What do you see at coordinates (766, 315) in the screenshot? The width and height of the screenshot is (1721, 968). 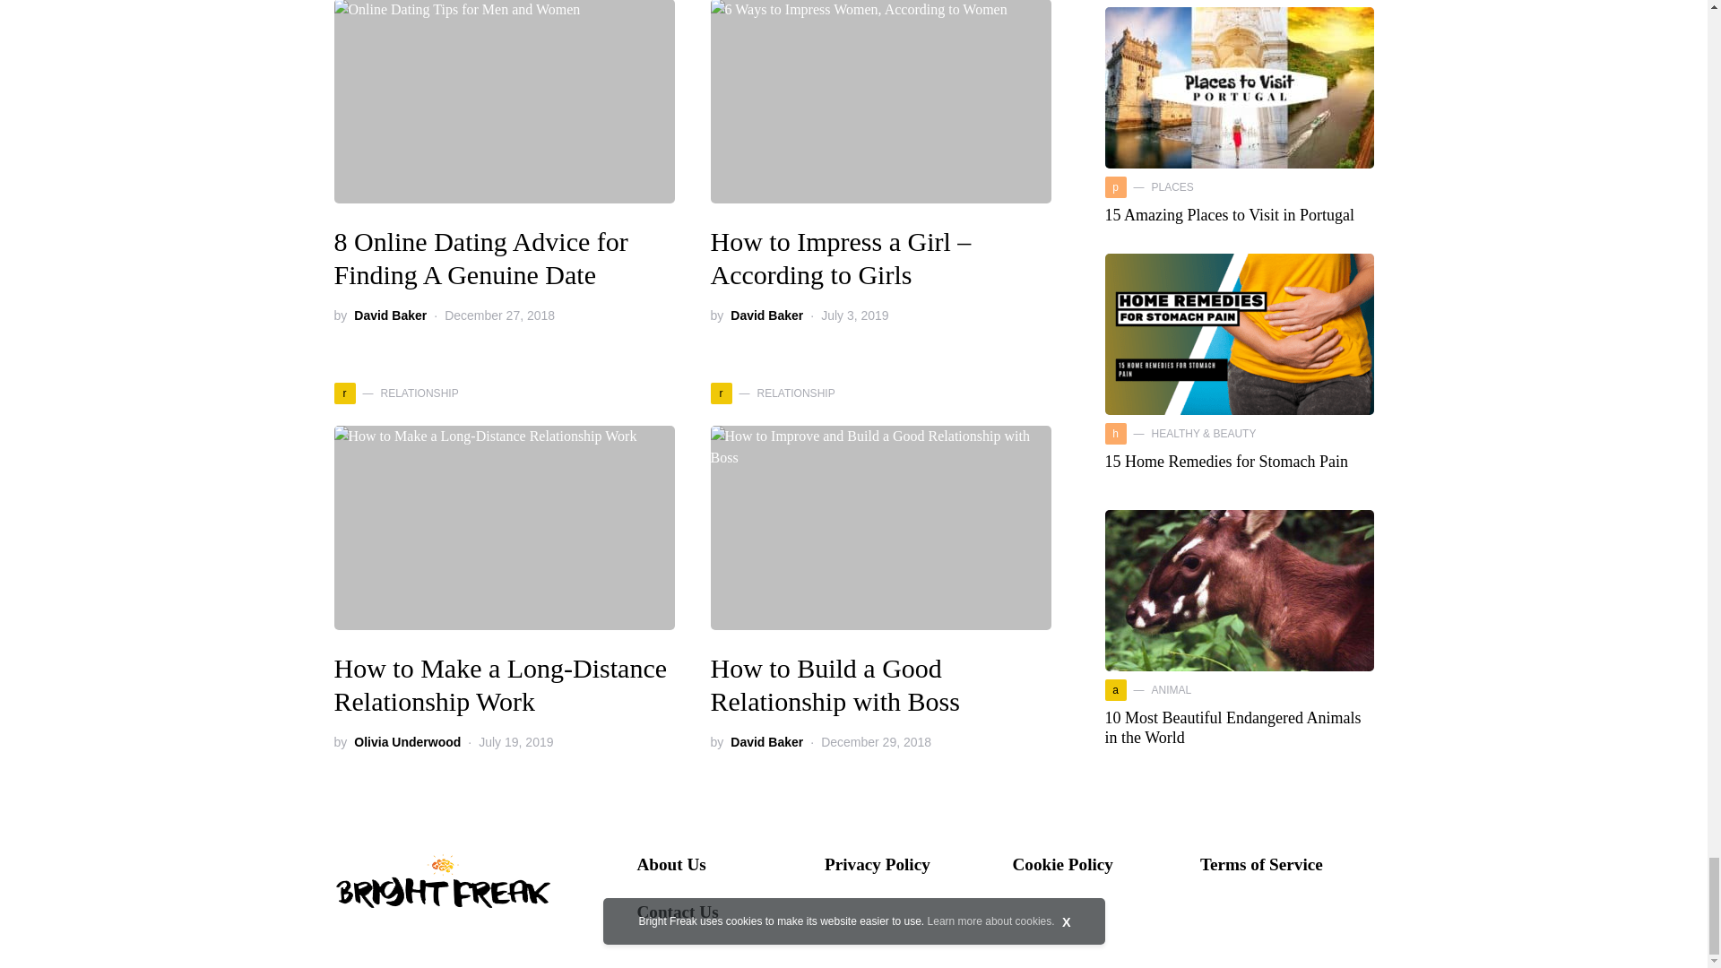 I see `View all posts by David Baker` at bounding box center [766, 315].